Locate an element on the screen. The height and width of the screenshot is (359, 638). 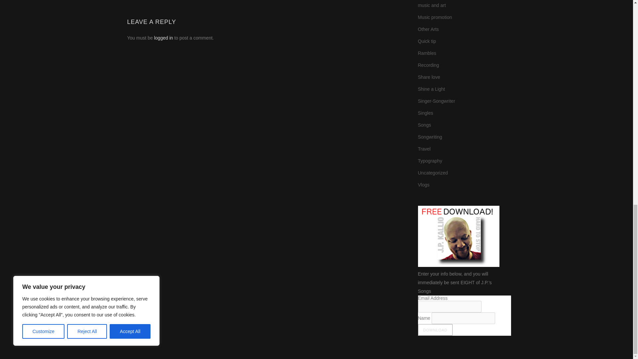
Download is located at coordinates (435, 330).